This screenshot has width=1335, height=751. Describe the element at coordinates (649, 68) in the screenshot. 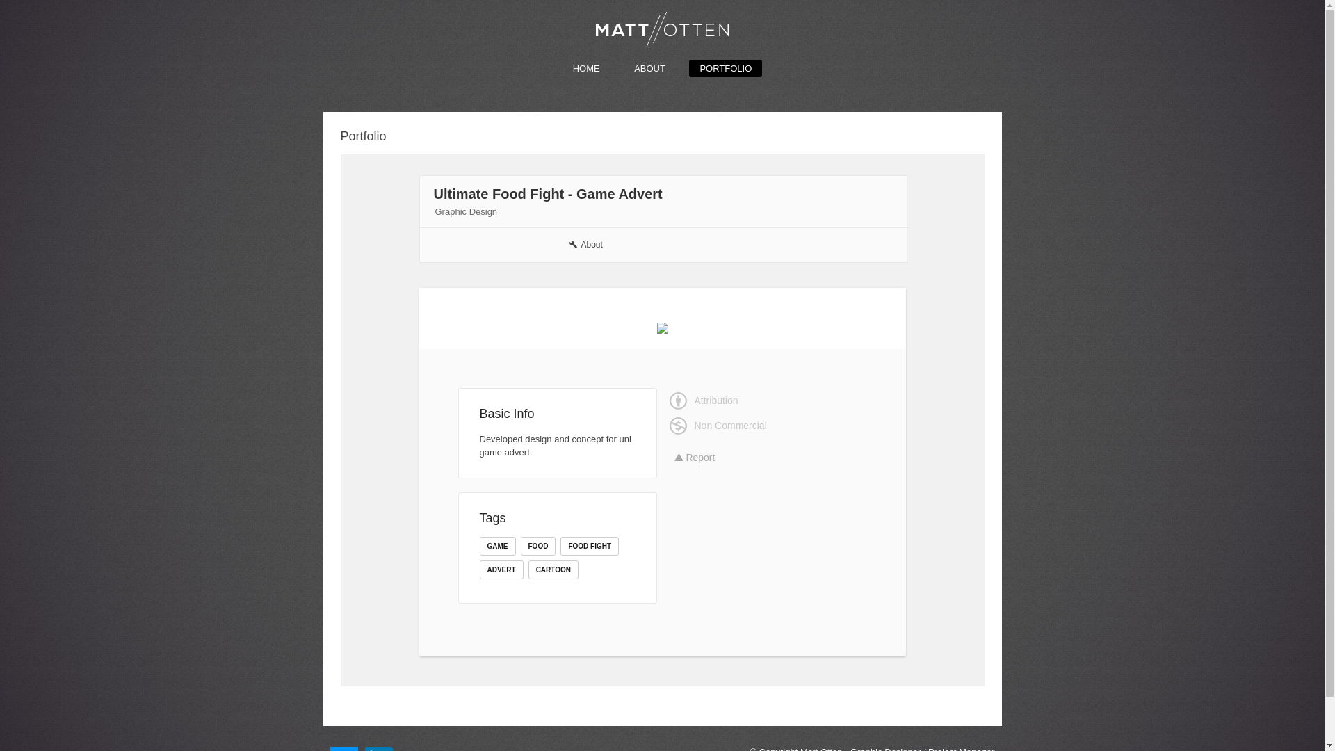

I see `ABOUT` at that location.